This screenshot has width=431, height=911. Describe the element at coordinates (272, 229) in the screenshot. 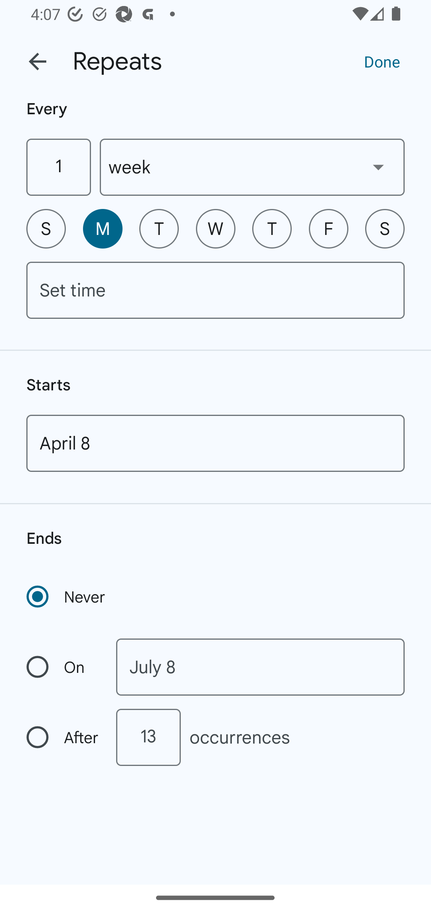

I see `T Thursday` at that location.